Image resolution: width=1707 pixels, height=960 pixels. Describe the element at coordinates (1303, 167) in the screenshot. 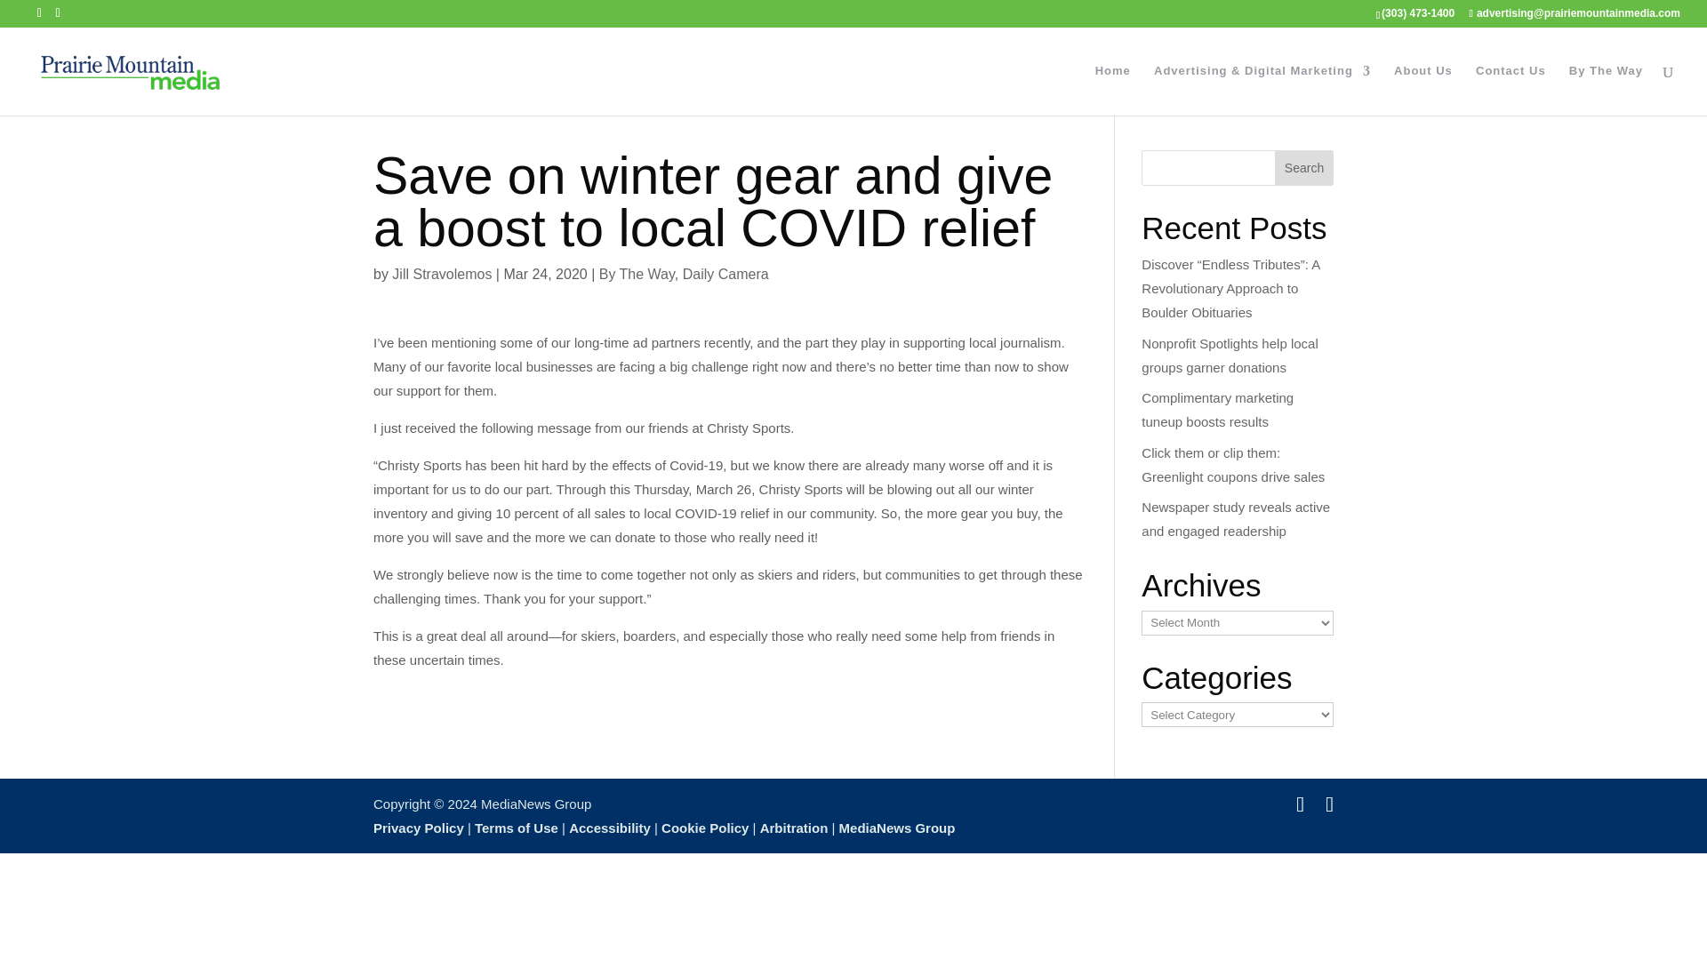

I see `Search` at that location.